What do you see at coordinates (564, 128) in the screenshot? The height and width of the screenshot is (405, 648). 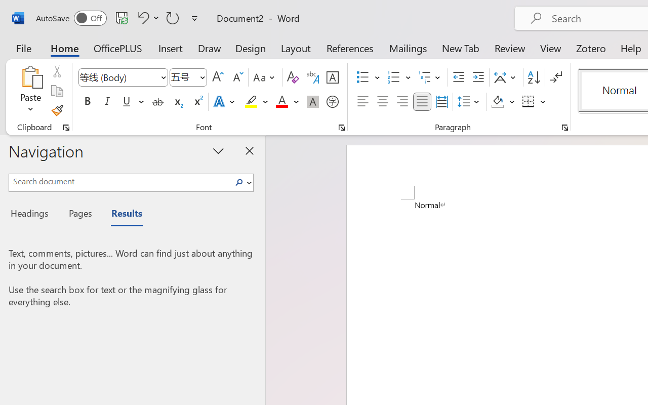 I see `Paragraph...` at bounding box center [564, 128].